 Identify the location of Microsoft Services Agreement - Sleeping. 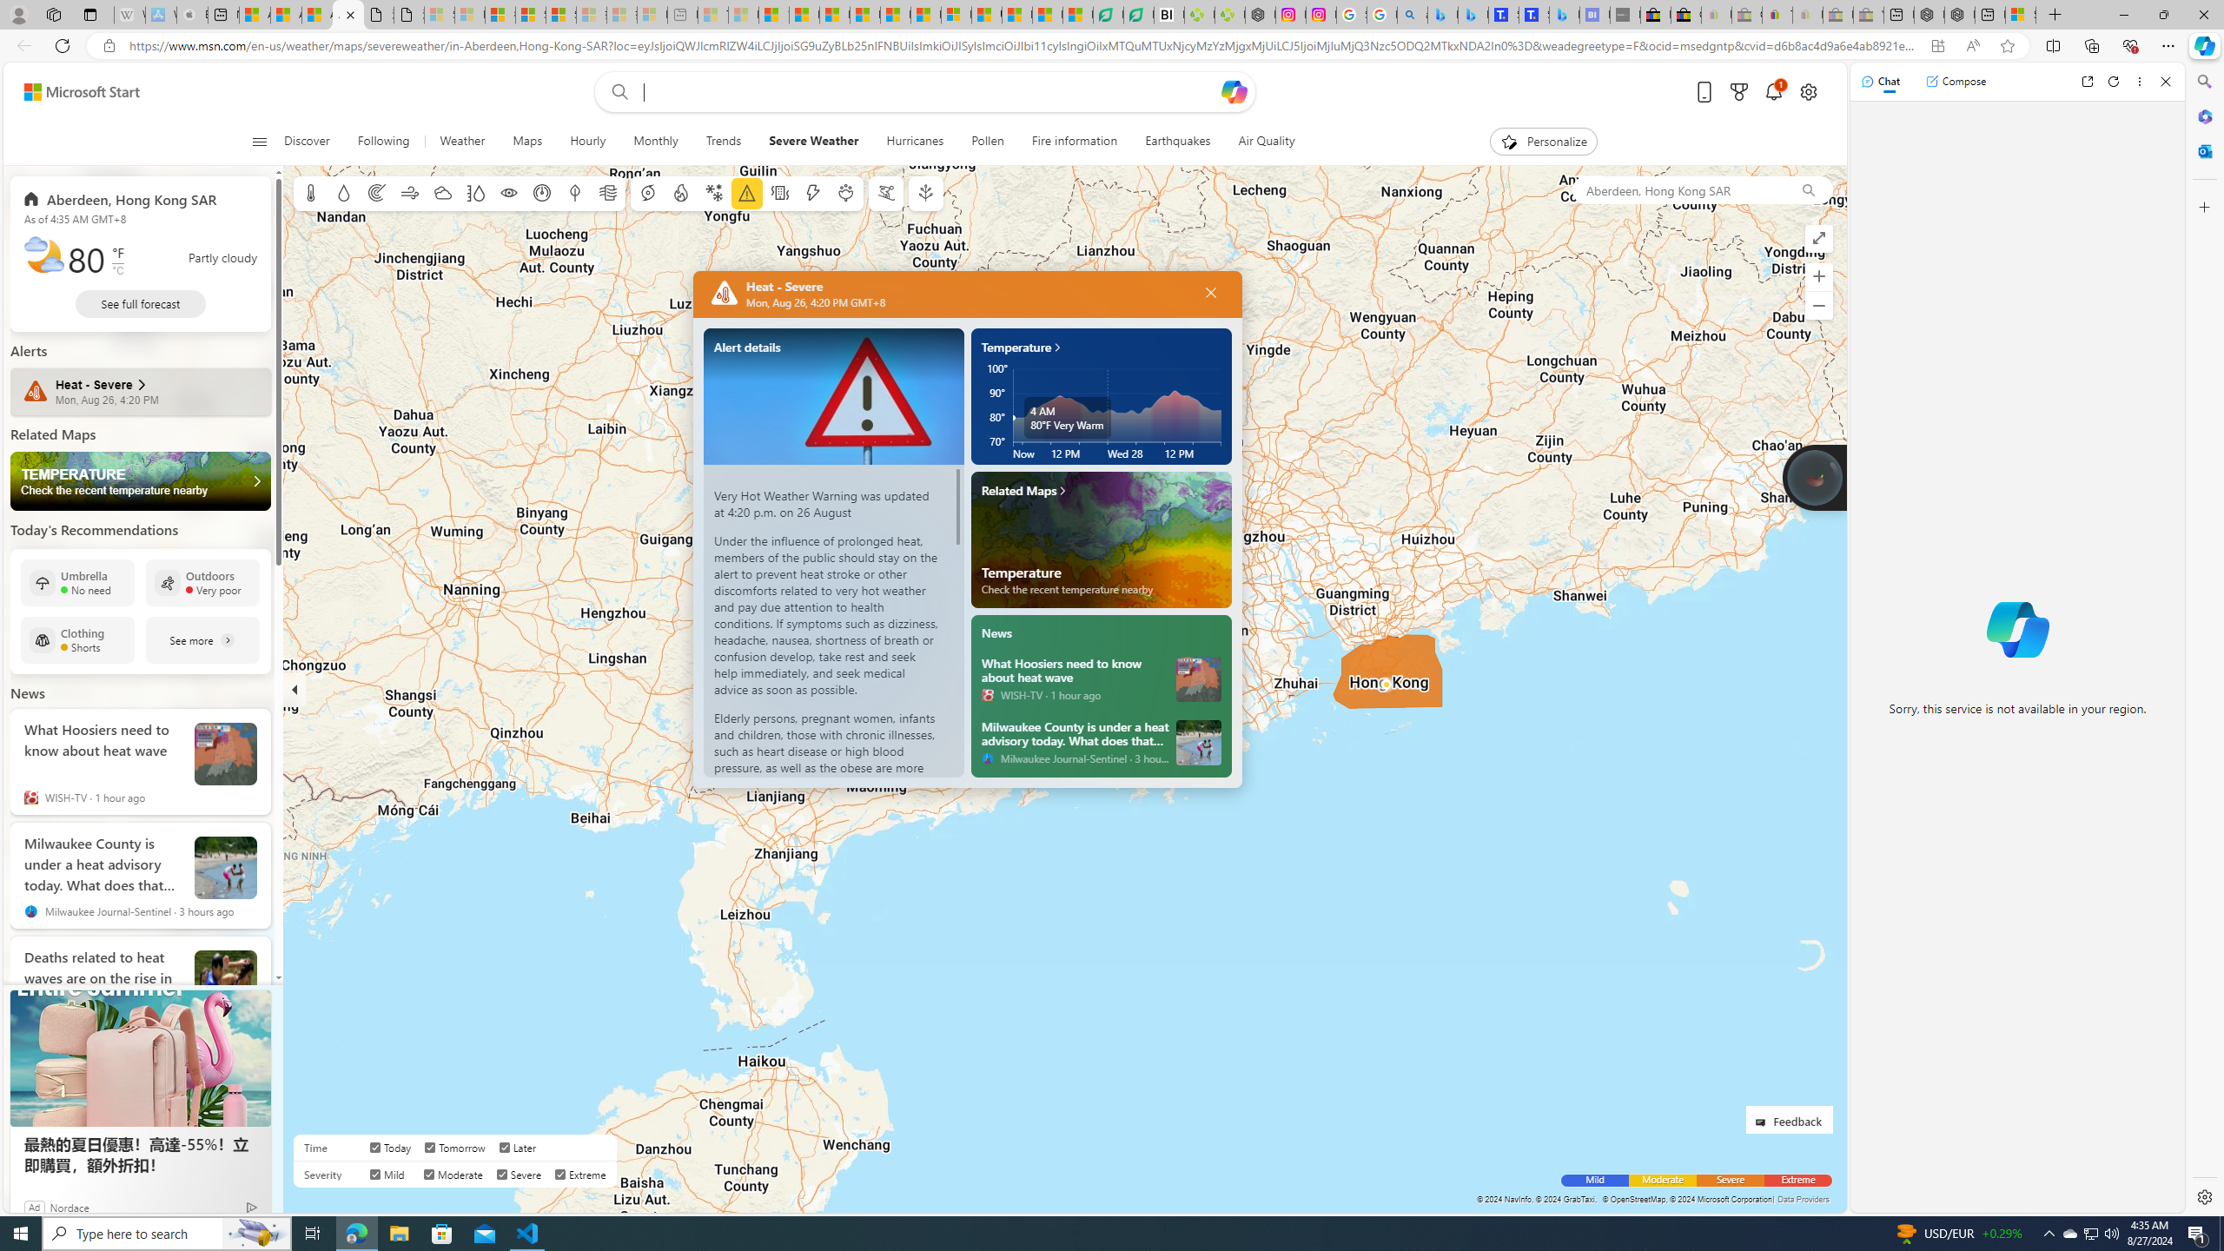
(469, 15).